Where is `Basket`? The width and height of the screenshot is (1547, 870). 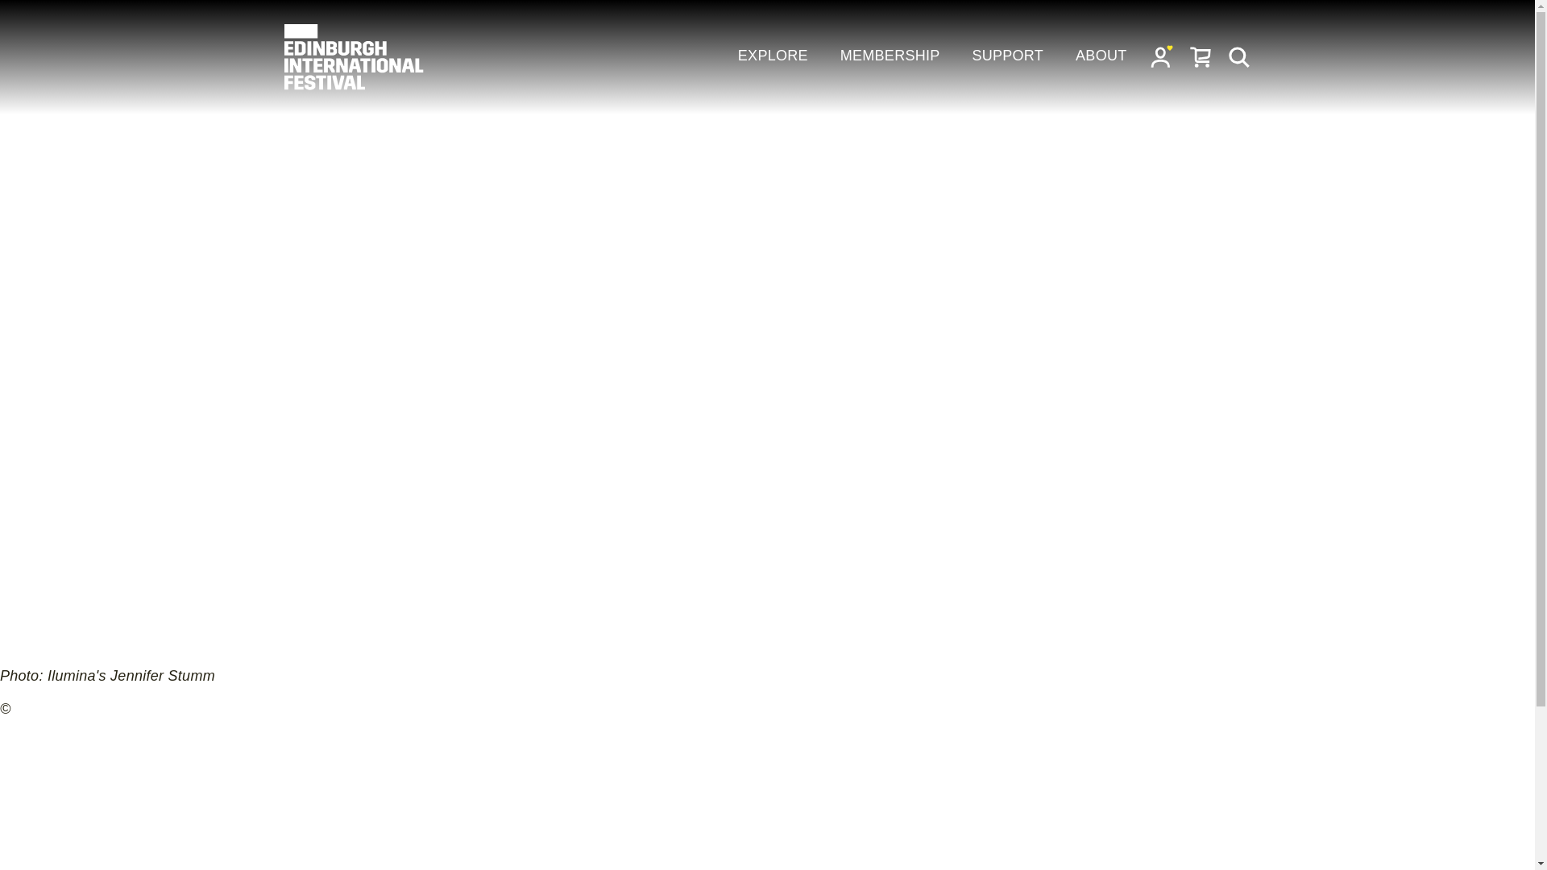
Basket is located at coordinates (1201, 56).